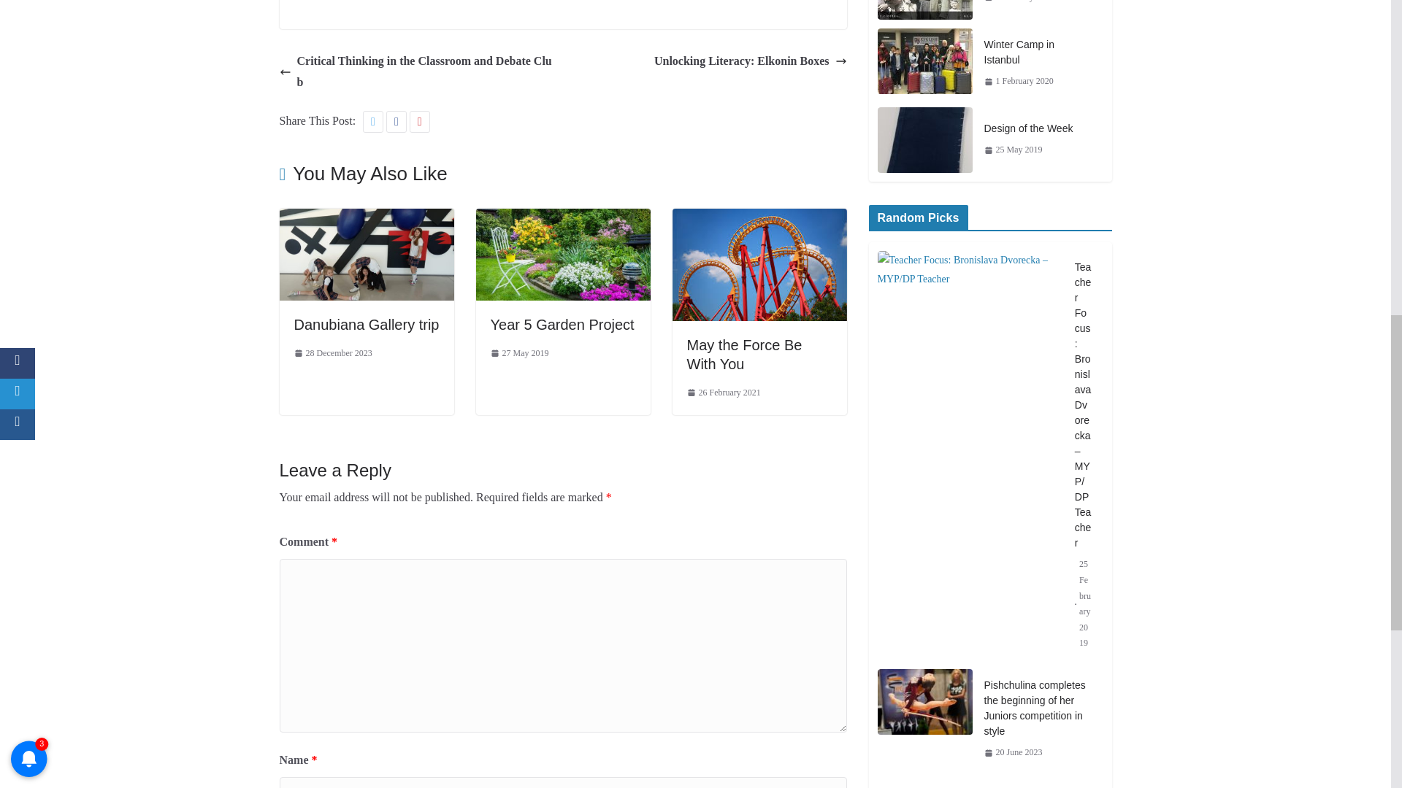  I want to click on 28 December 2023, so click(332, 353).